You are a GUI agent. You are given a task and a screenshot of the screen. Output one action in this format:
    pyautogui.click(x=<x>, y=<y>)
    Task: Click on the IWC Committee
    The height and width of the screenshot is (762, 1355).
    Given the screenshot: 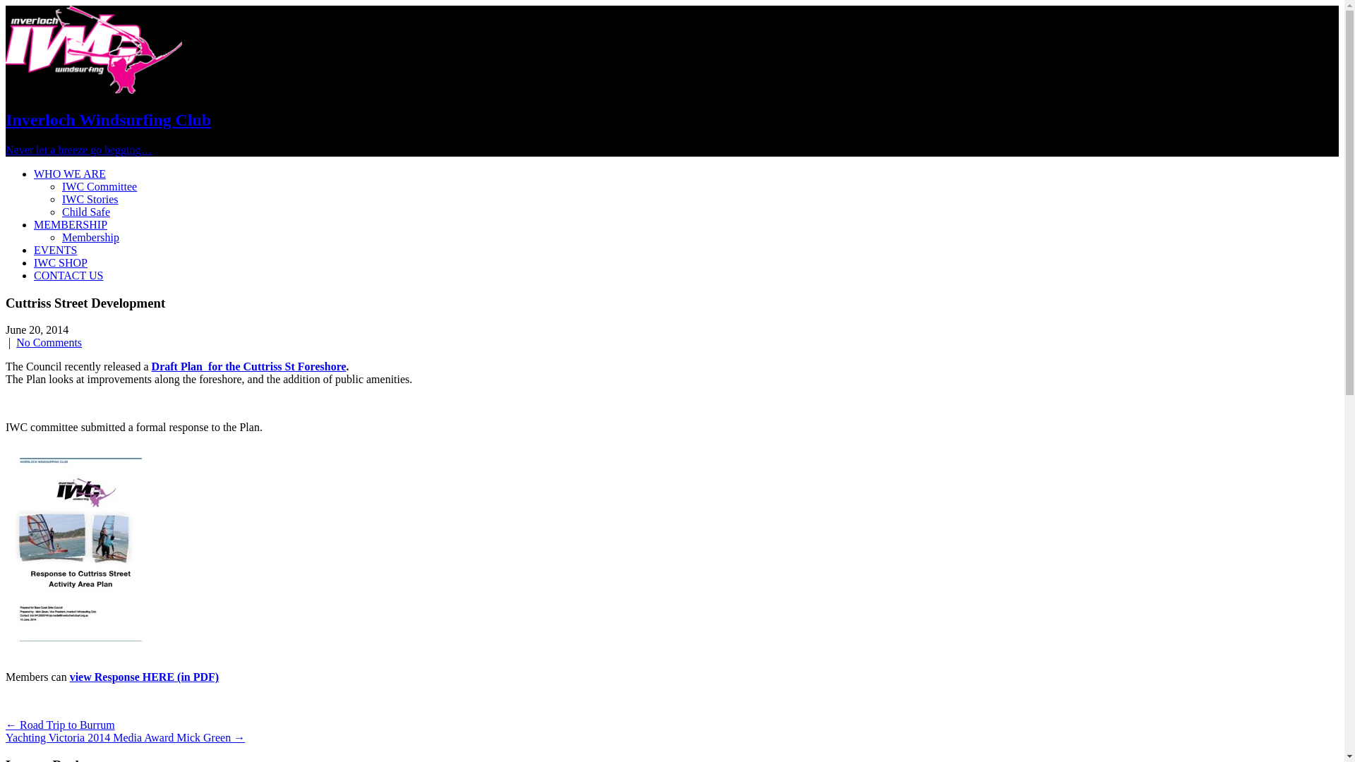 What is the action you would take?
    pyautogui.click(x=100, y=186)
    